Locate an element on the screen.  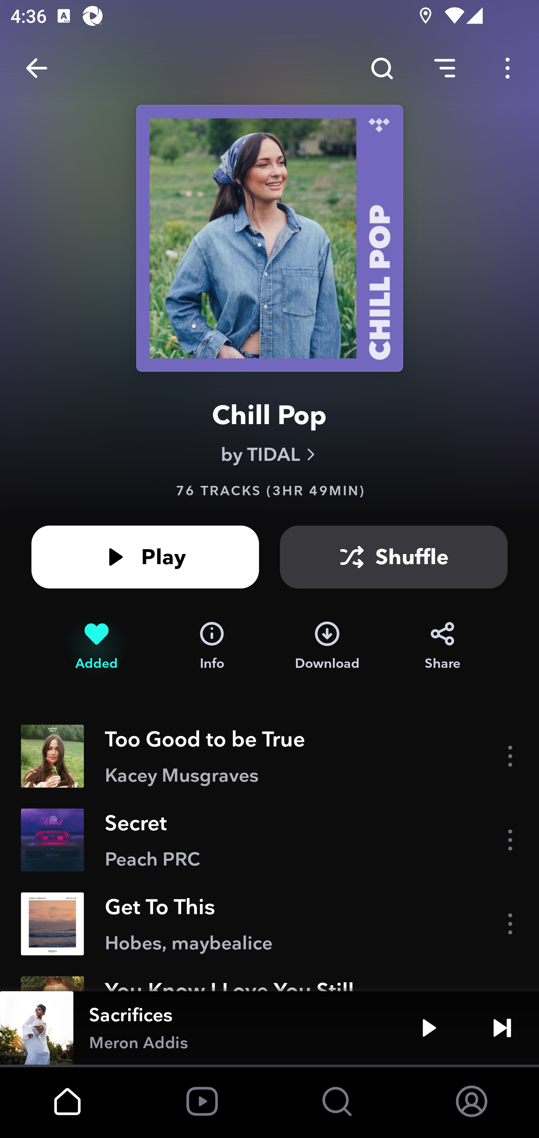
Secret Peach PRC is located at coordinates (269, 840).